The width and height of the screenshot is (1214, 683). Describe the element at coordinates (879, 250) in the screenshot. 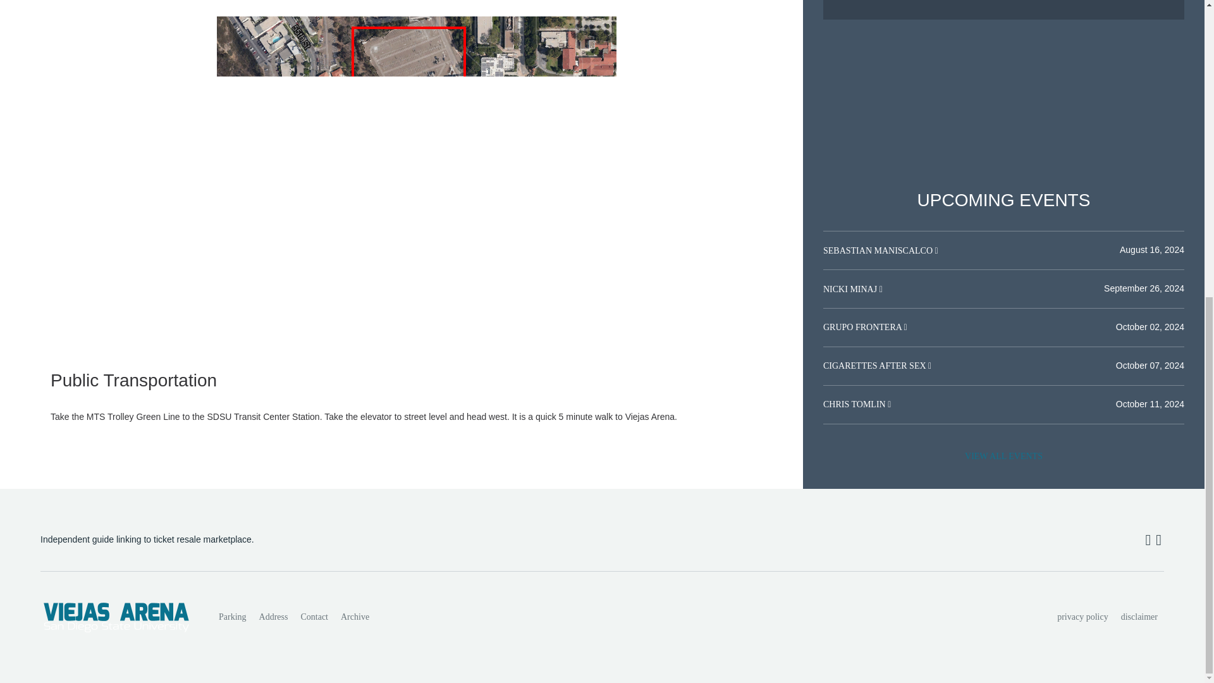

I see `SEBASTIAN MANISCALCO` at that location.